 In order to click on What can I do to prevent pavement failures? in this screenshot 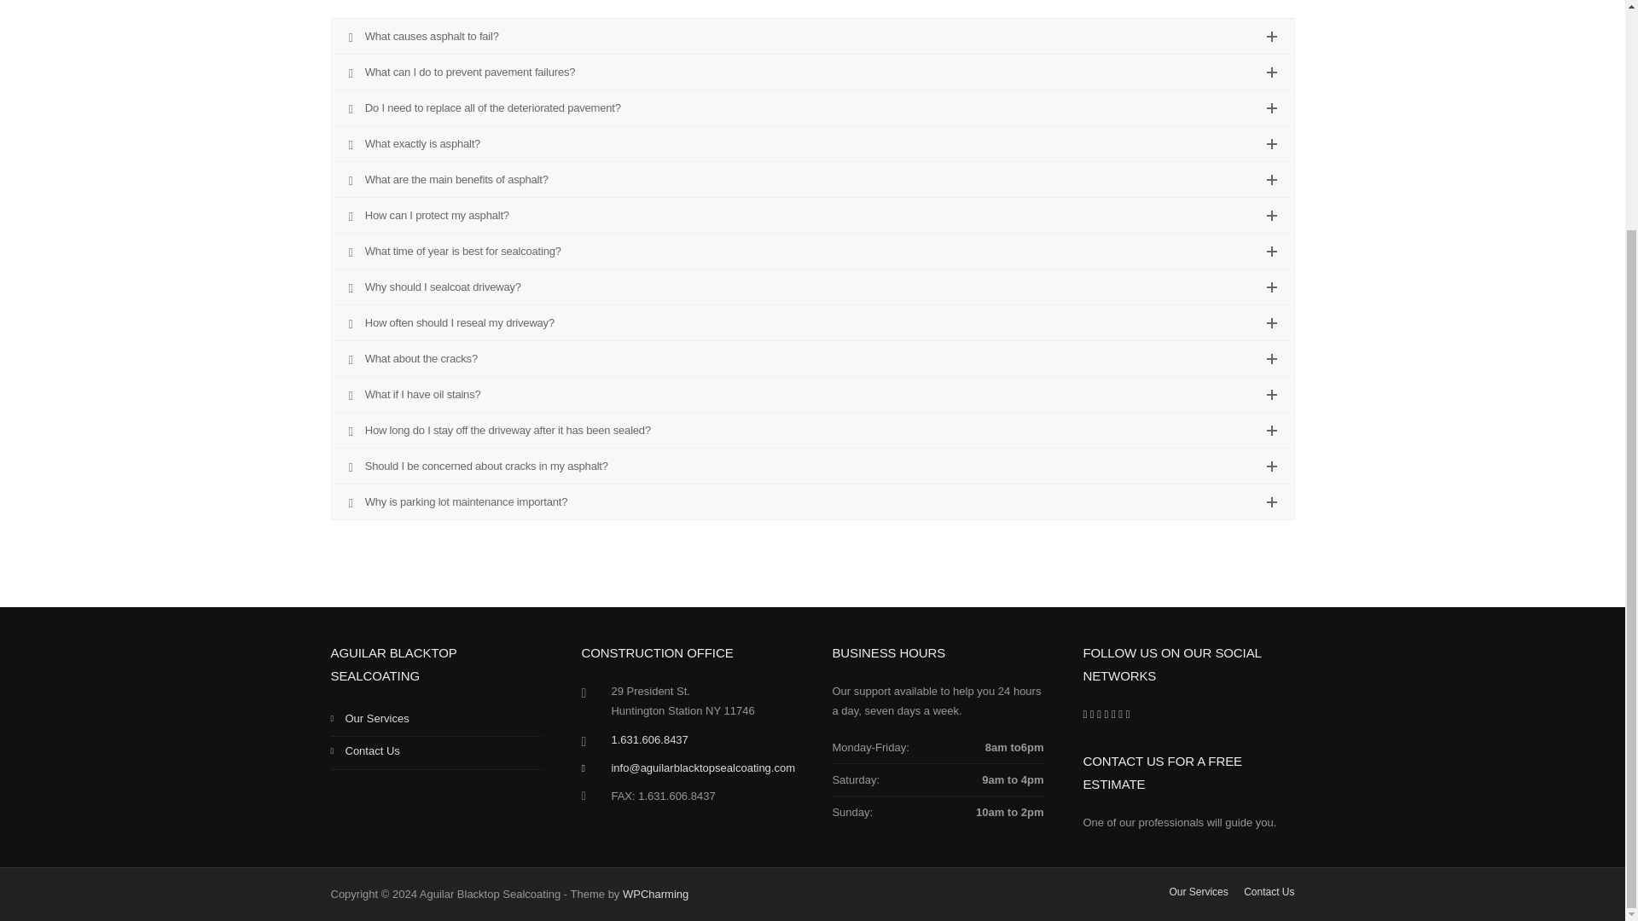, I will do `click(812, 72)`.